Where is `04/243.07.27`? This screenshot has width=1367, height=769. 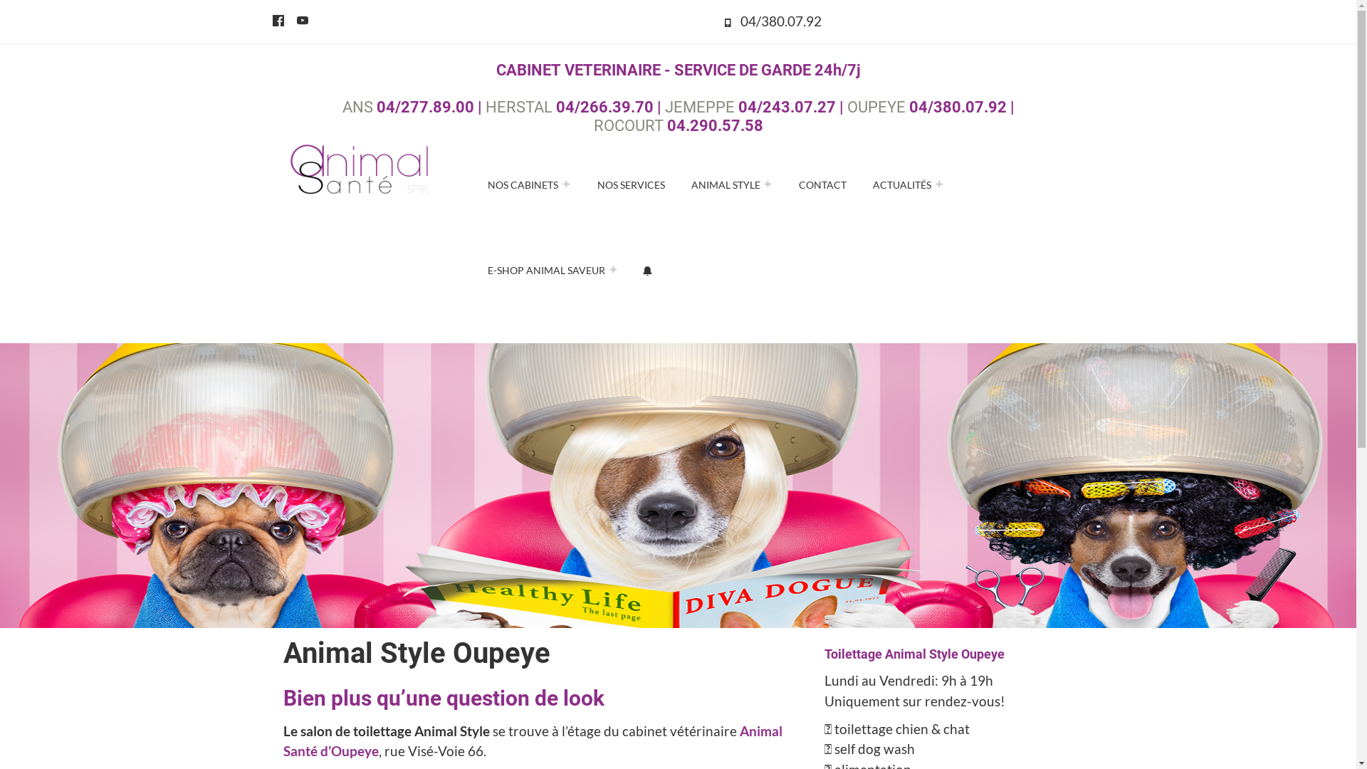 04/243.07.27 is located at coordinates (786, 107).